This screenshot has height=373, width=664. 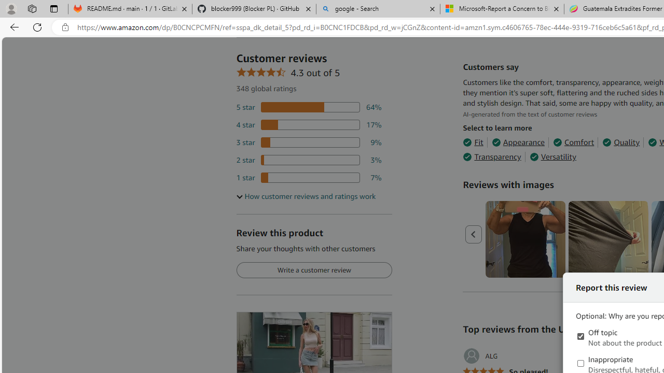 What do you see at coordinates (314, 270) in the screenshot?
I see `Write a customer review` at bounding box center [314, 270].